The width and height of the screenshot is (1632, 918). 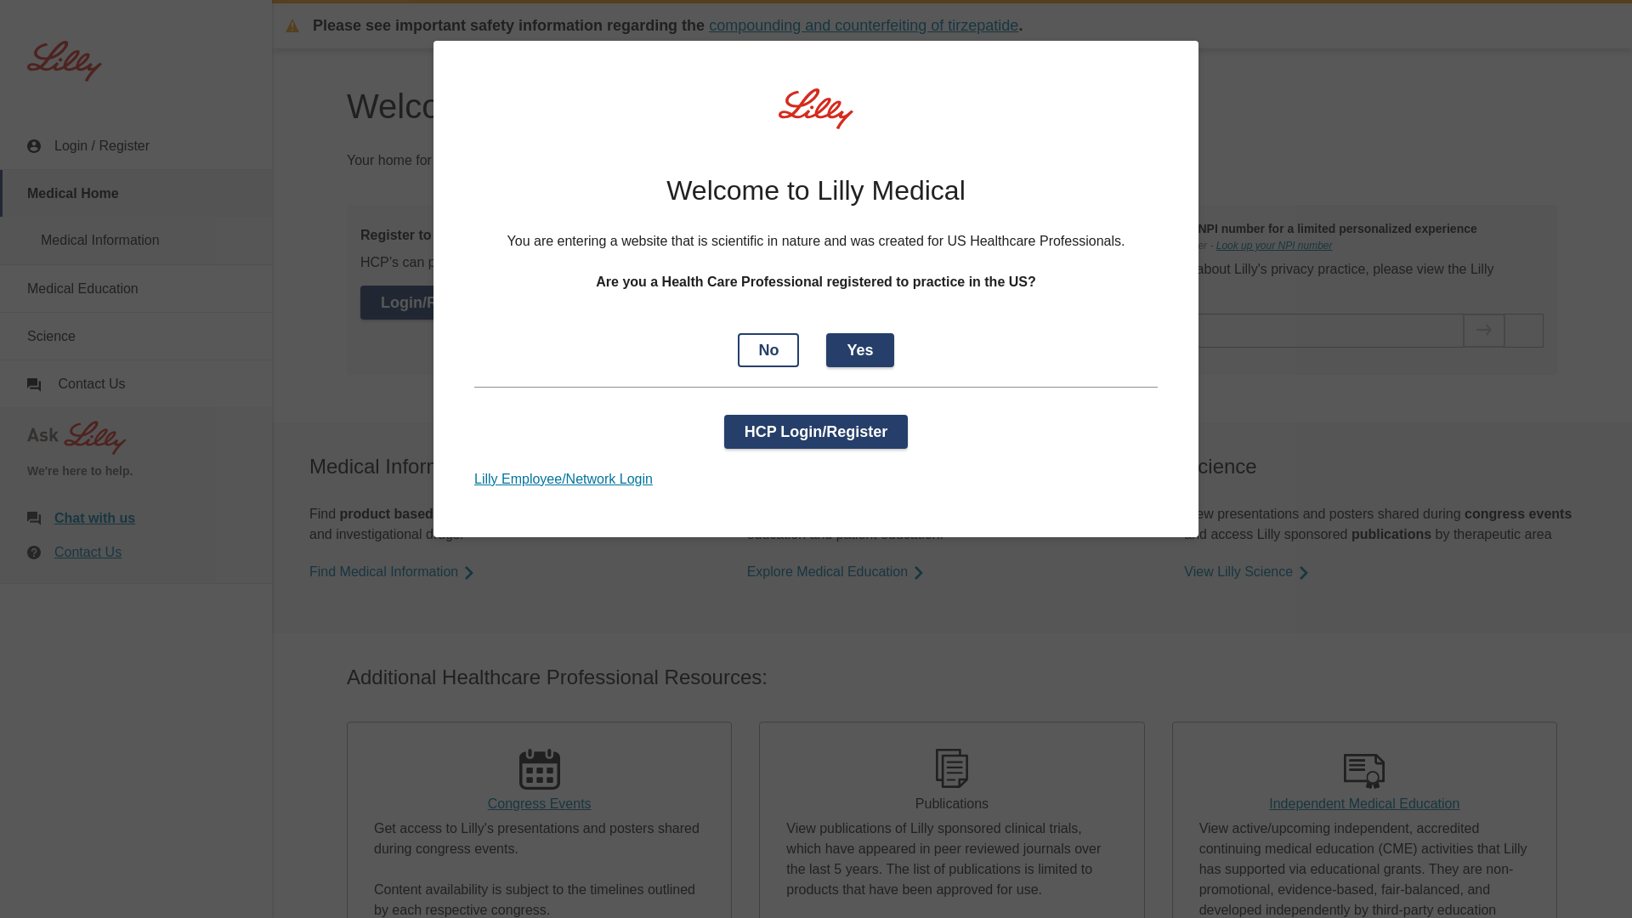 What do you see at coordinates (539, 804) in the screenshot?
I see `Congress Events` at bounding box center [539, 804].